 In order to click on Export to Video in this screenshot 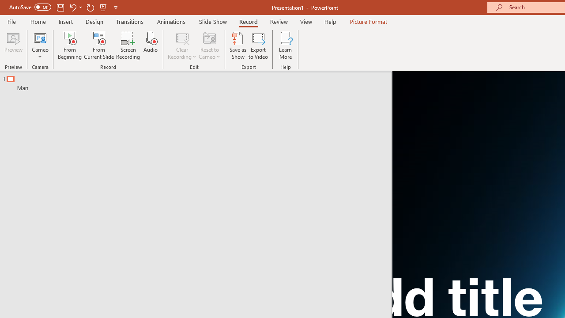, I will do `click(258, 45)`.